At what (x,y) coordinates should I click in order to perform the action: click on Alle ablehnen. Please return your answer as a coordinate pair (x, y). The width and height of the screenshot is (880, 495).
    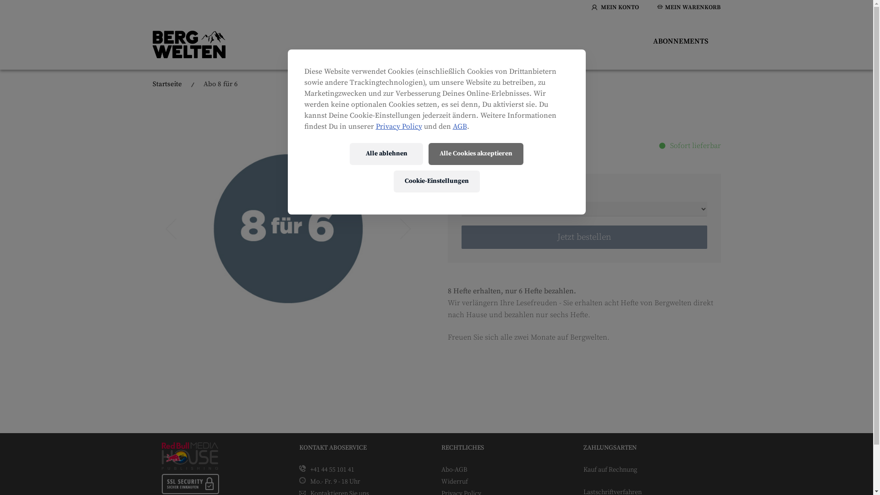
    Looking at the image, I should click on (386, 154).